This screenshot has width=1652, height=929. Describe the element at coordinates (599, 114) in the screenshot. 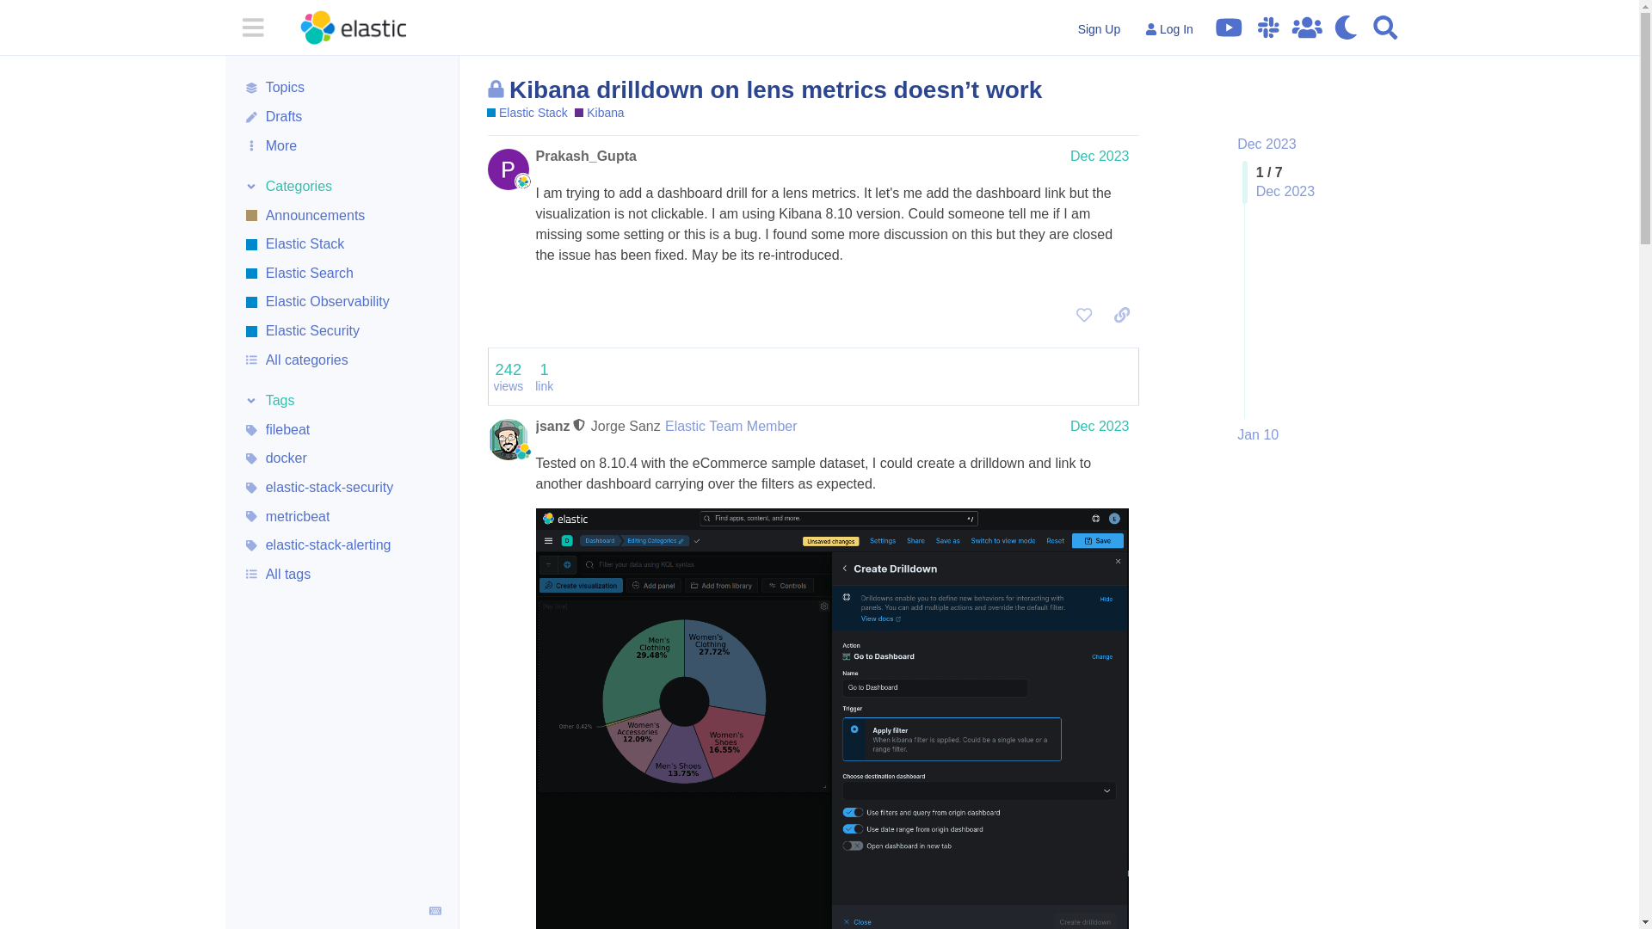

I see `Kibana` at that location.